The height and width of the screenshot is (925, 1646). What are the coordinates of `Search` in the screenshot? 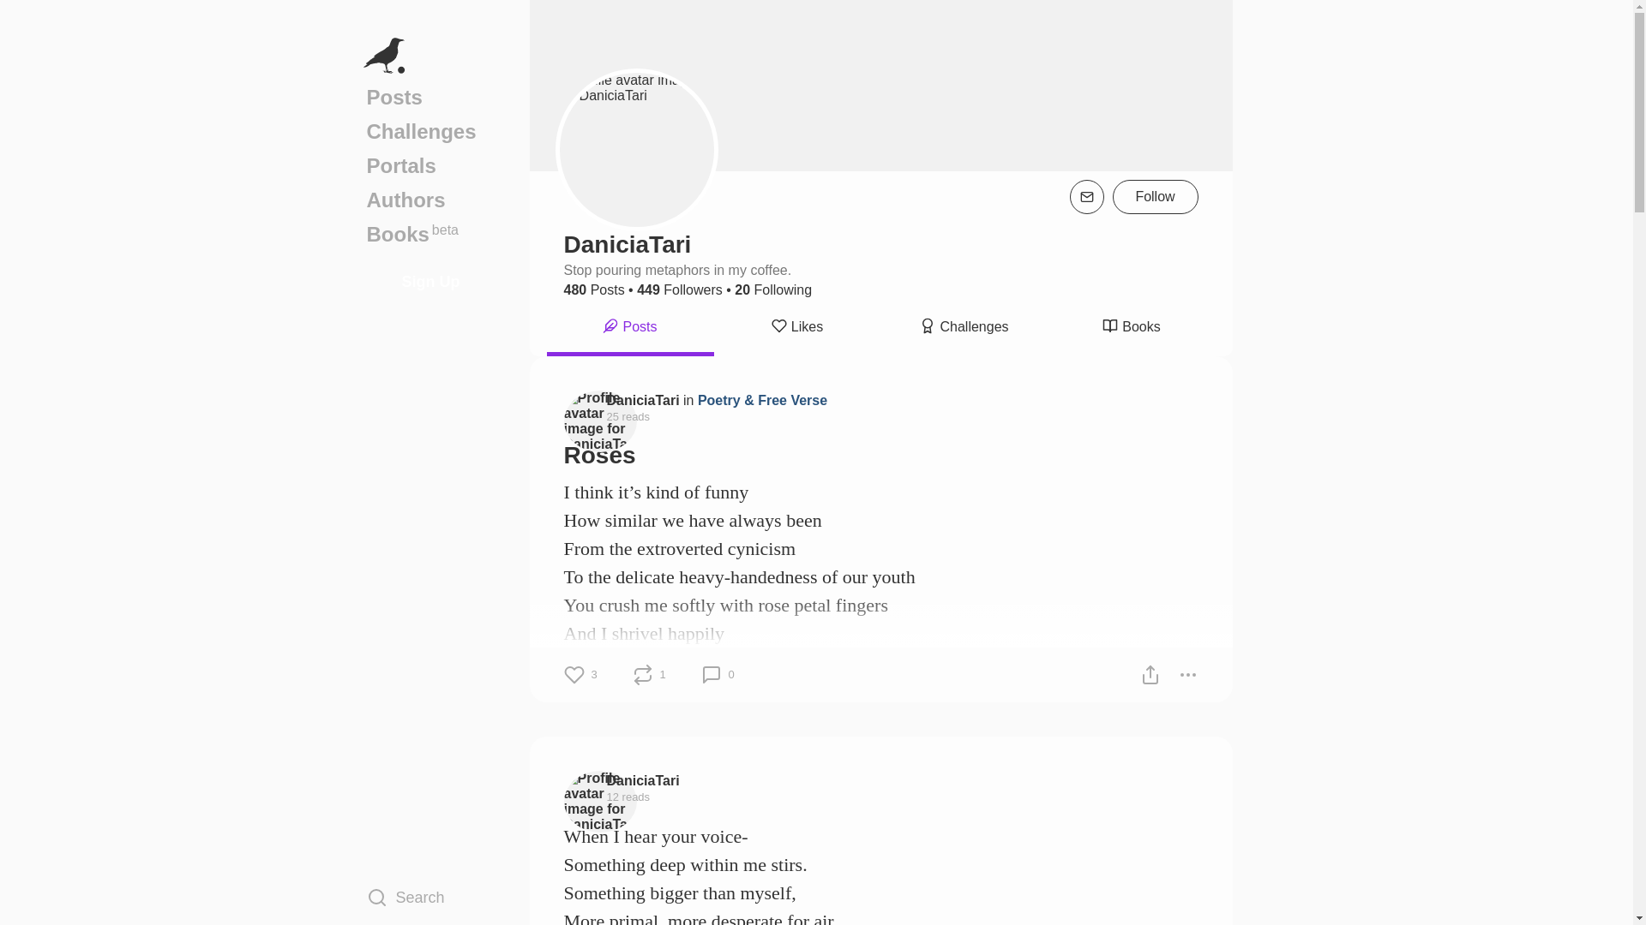 It's located at (430, 897).